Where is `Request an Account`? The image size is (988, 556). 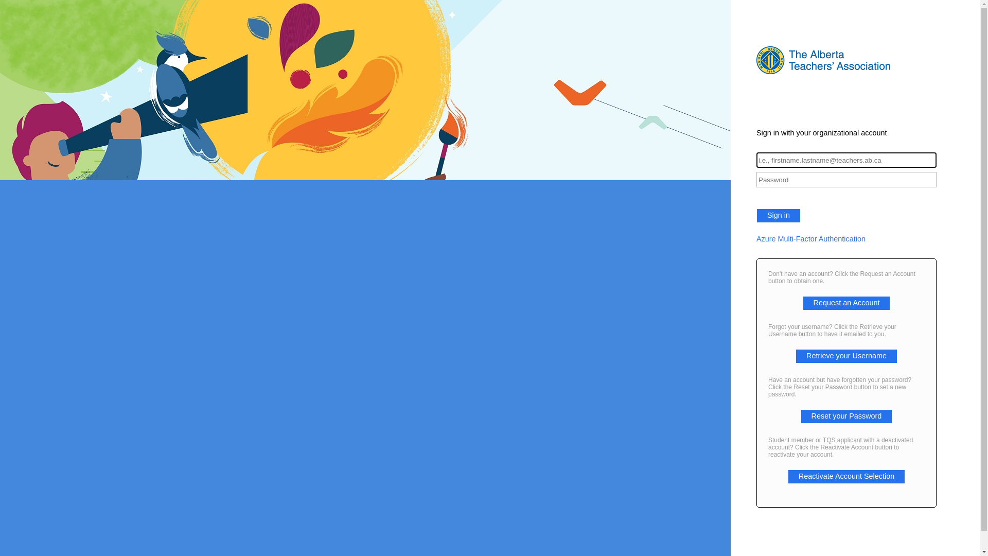 Request an Account is located at coordinates (847, 303).